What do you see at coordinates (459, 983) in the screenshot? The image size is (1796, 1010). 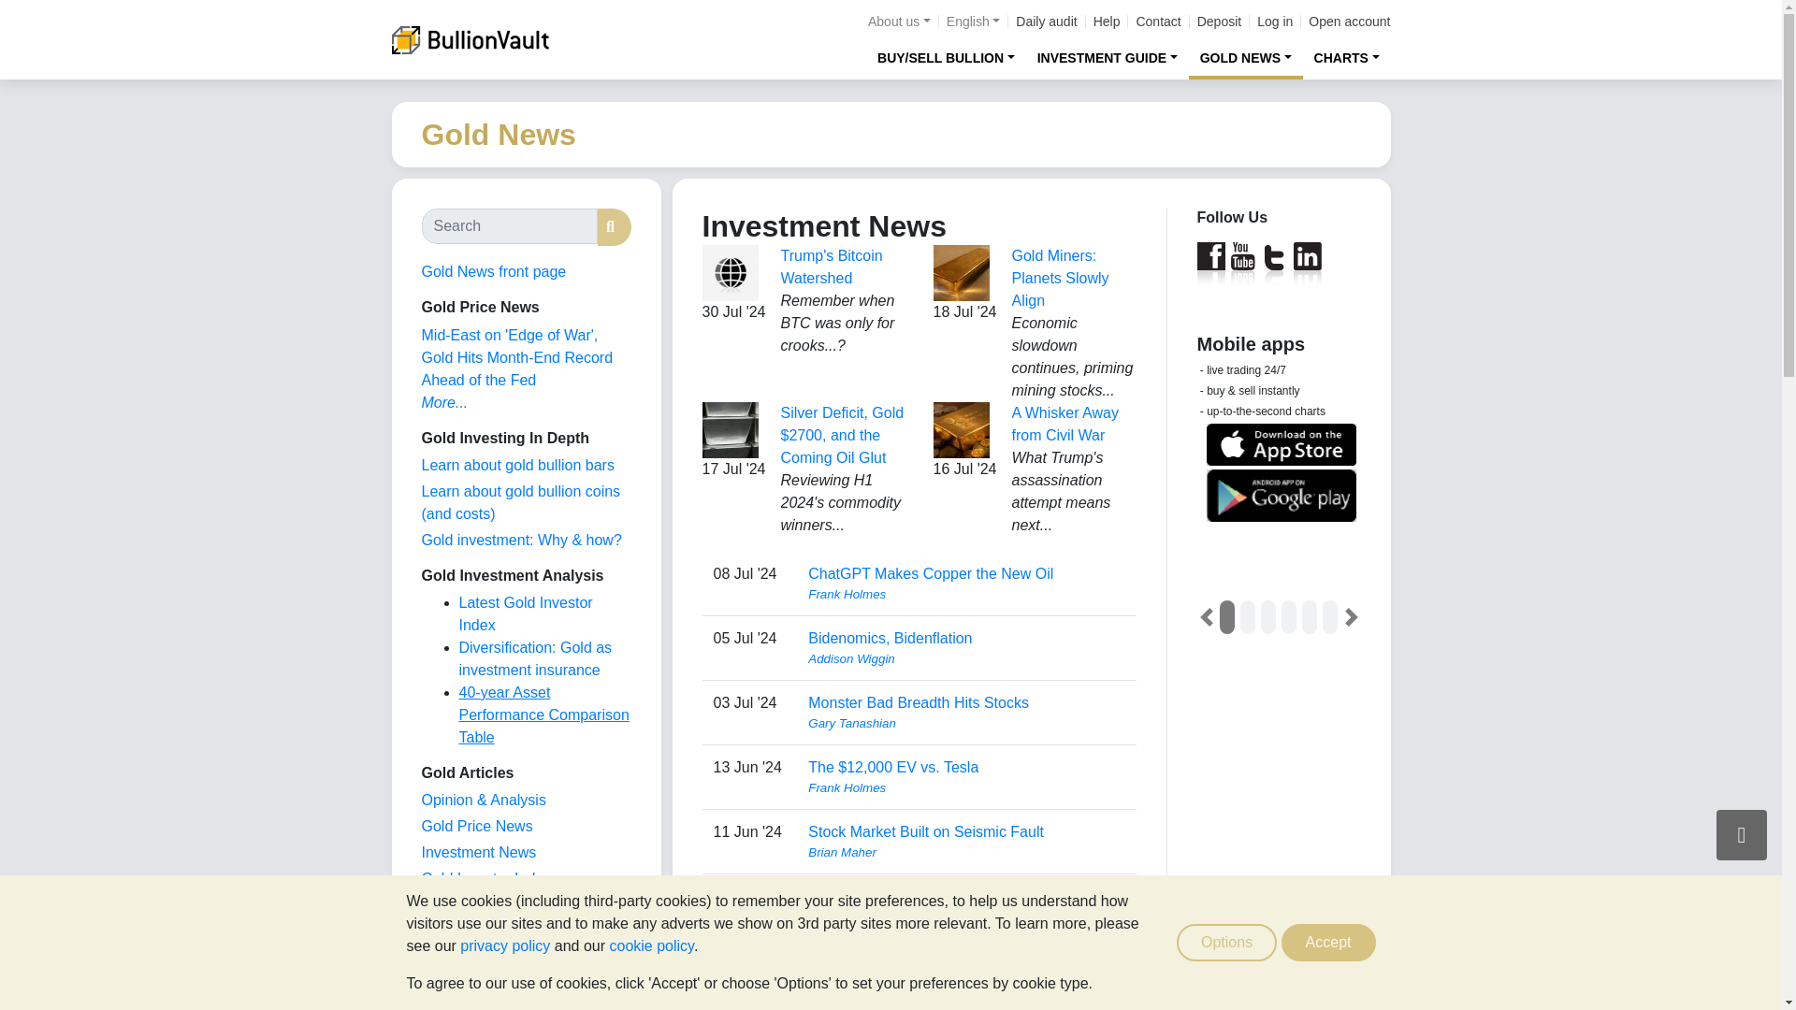 I see `Books about Gold Reviewed` at bounding box center [459, 983].